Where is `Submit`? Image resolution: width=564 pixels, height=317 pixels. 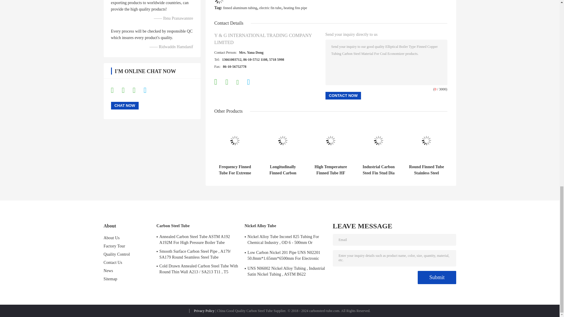 Submit is located at coordinates (437, 277).